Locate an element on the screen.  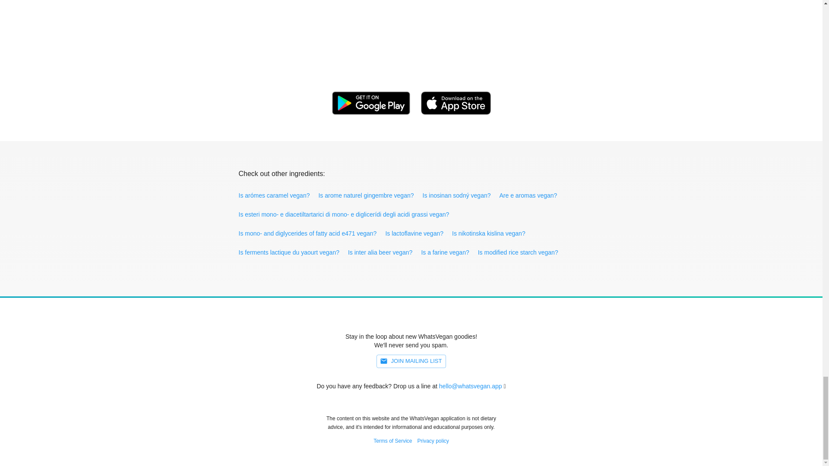
Is lactoflavine vegan? is located at coordinates (415, 233).